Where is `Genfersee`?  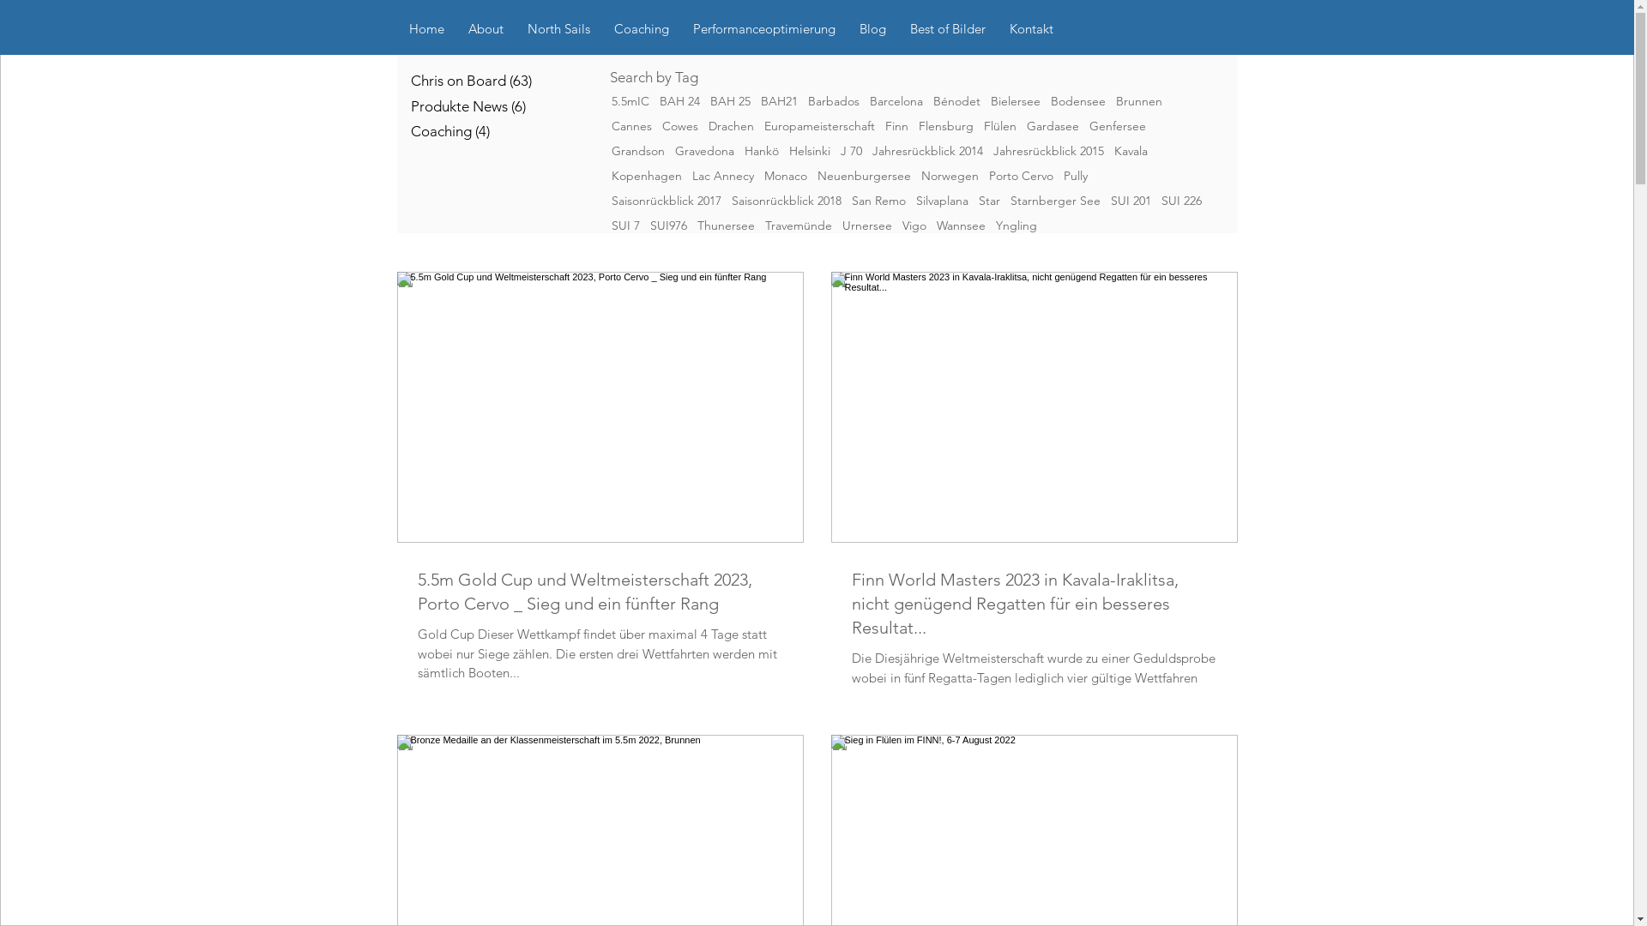
Genfersee is located at coordinates (1118, 126).